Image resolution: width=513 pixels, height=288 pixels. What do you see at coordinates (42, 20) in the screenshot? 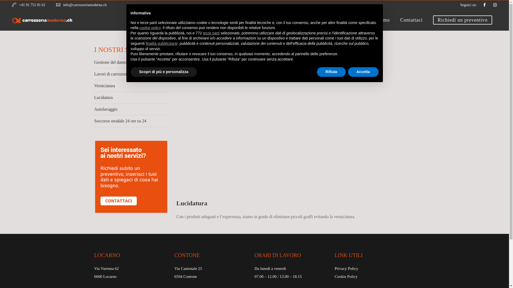
I see `Carrozzeria Moderna` at bounding box center [42, 20].